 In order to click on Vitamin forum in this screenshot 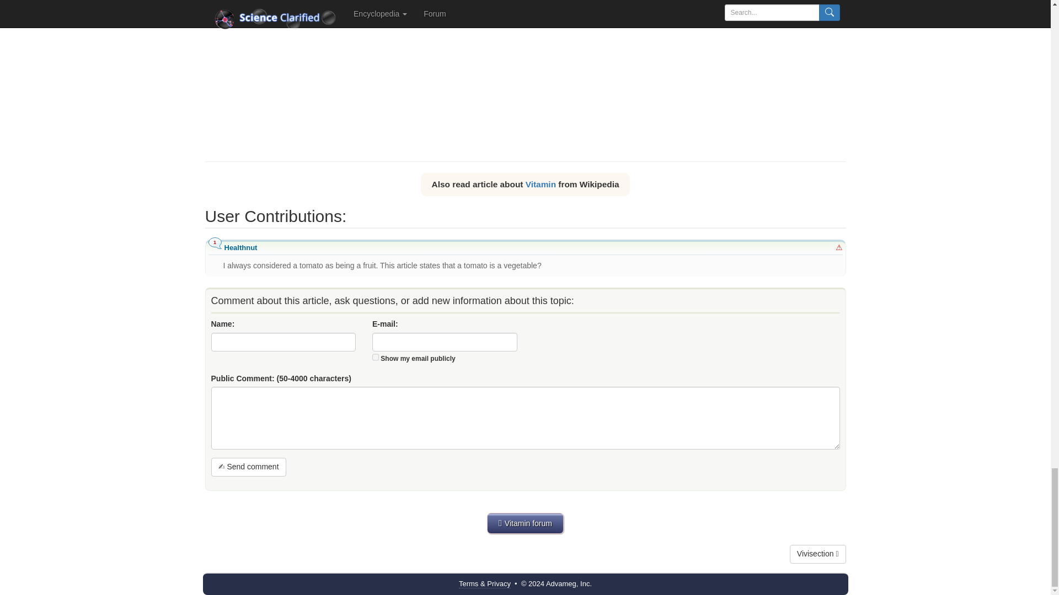, I will do `click(525, 523)`.